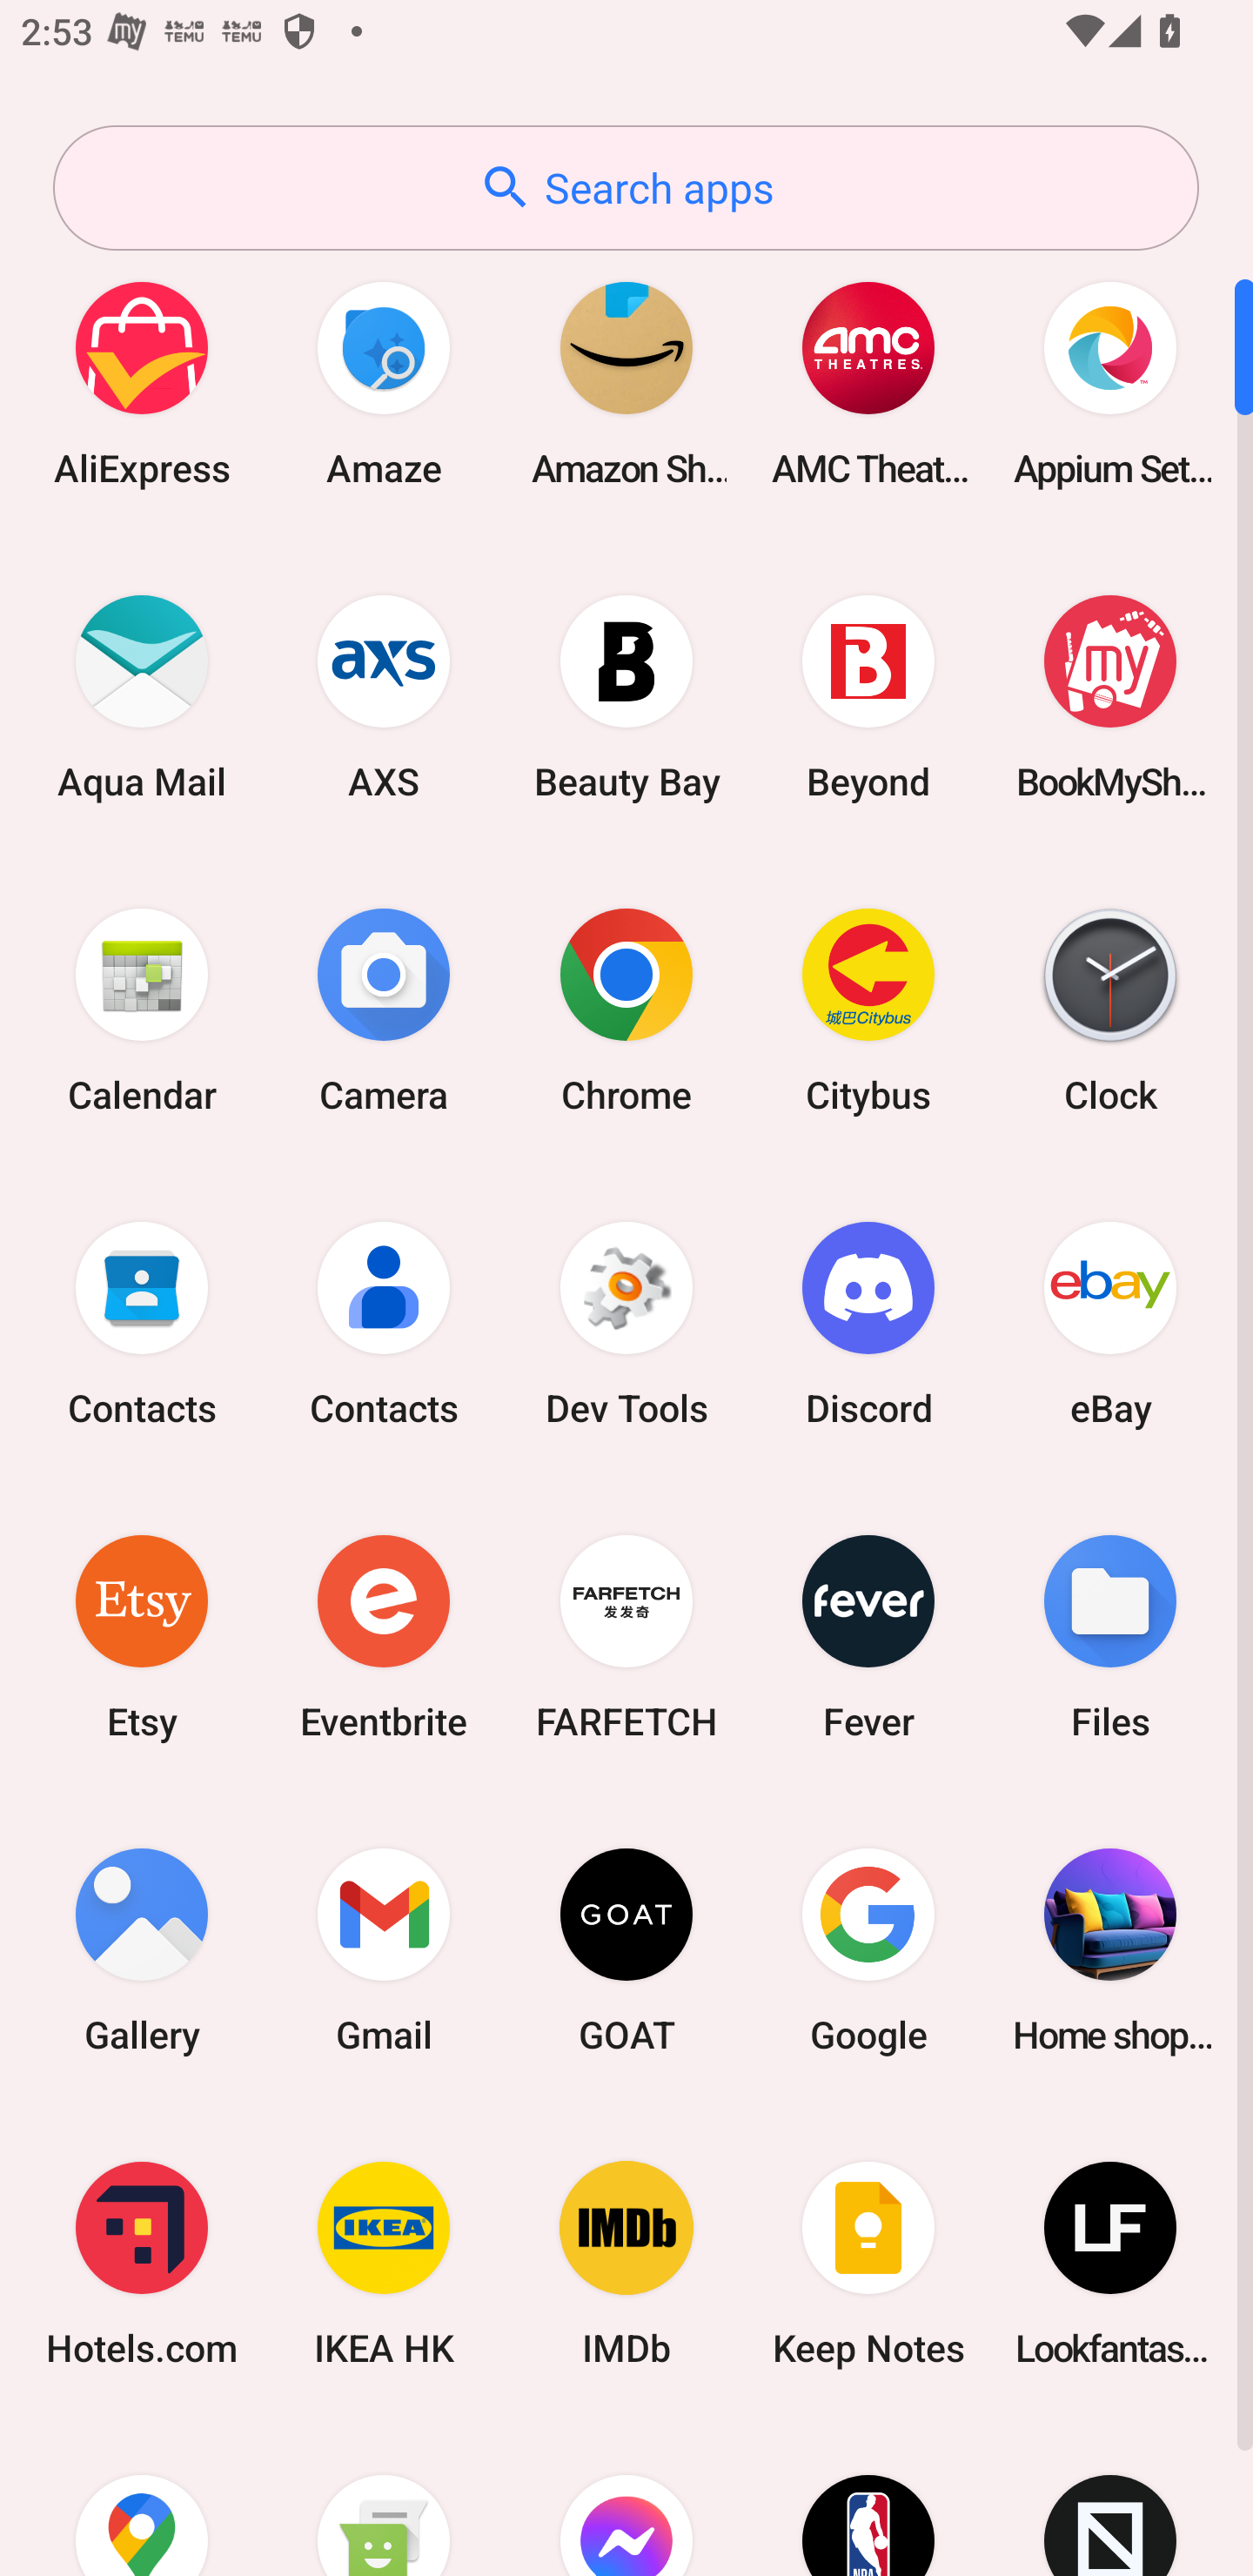  I want to click on eBay, so click(1110, 1323).